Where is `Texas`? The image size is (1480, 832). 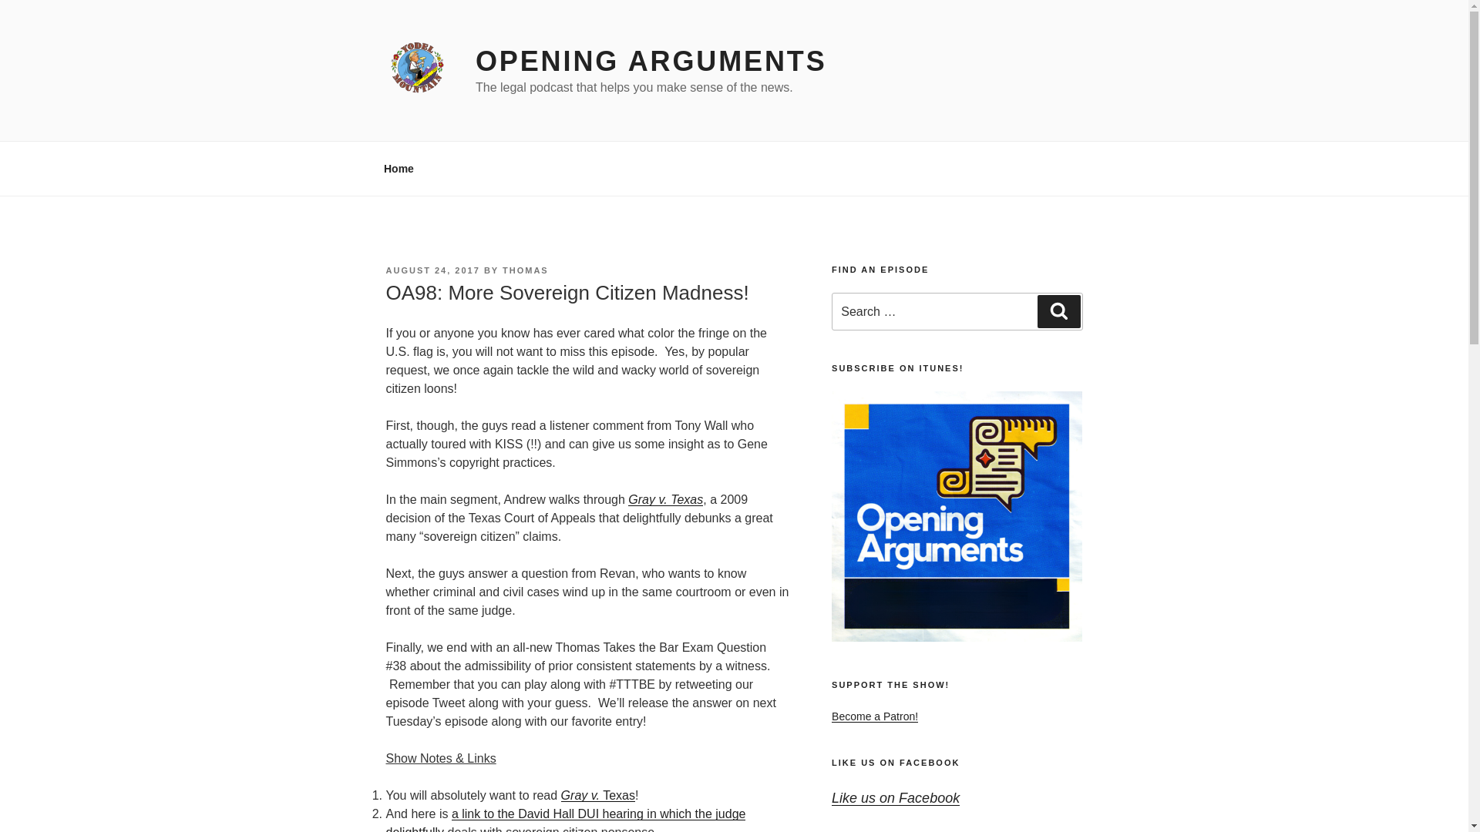 Texas is located at coordinates (617, 795).